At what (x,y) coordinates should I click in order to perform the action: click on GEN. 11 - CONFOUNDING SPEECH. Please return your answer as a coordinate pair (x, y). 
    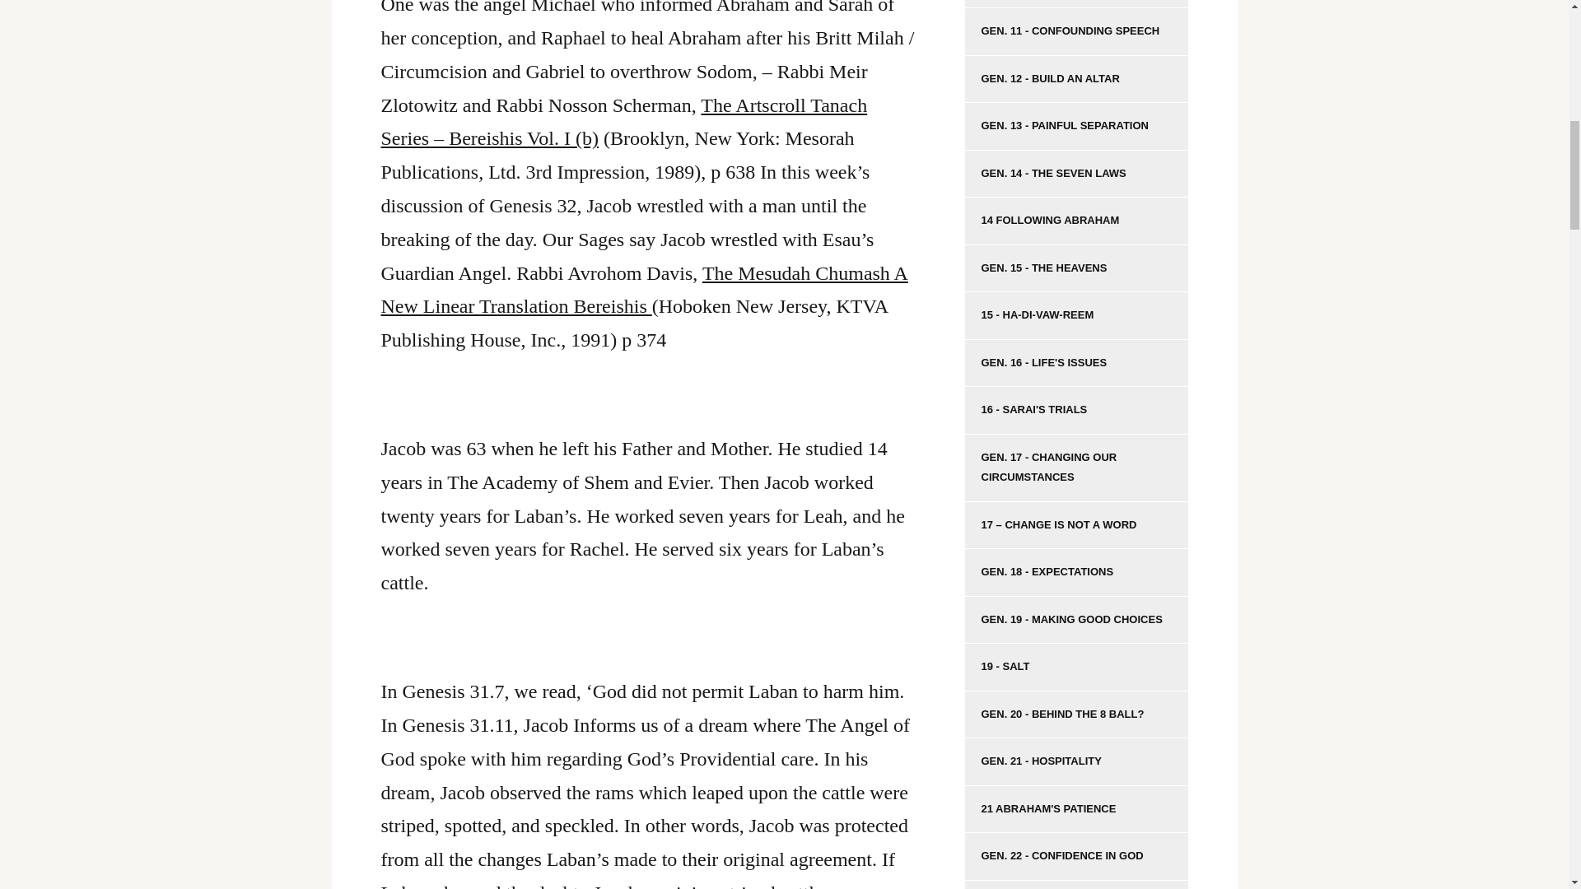
    Looking at the image, I should click on (1076, 31).